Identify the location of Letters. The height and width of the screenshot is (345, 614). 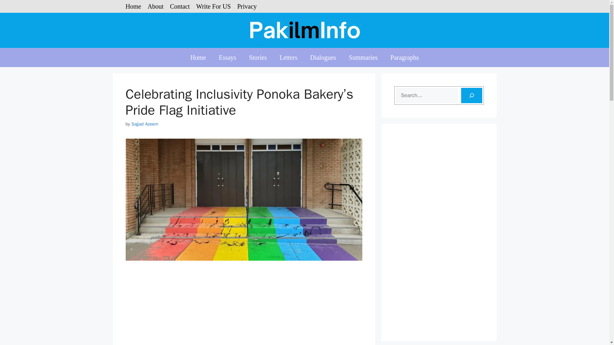
(288, 57).